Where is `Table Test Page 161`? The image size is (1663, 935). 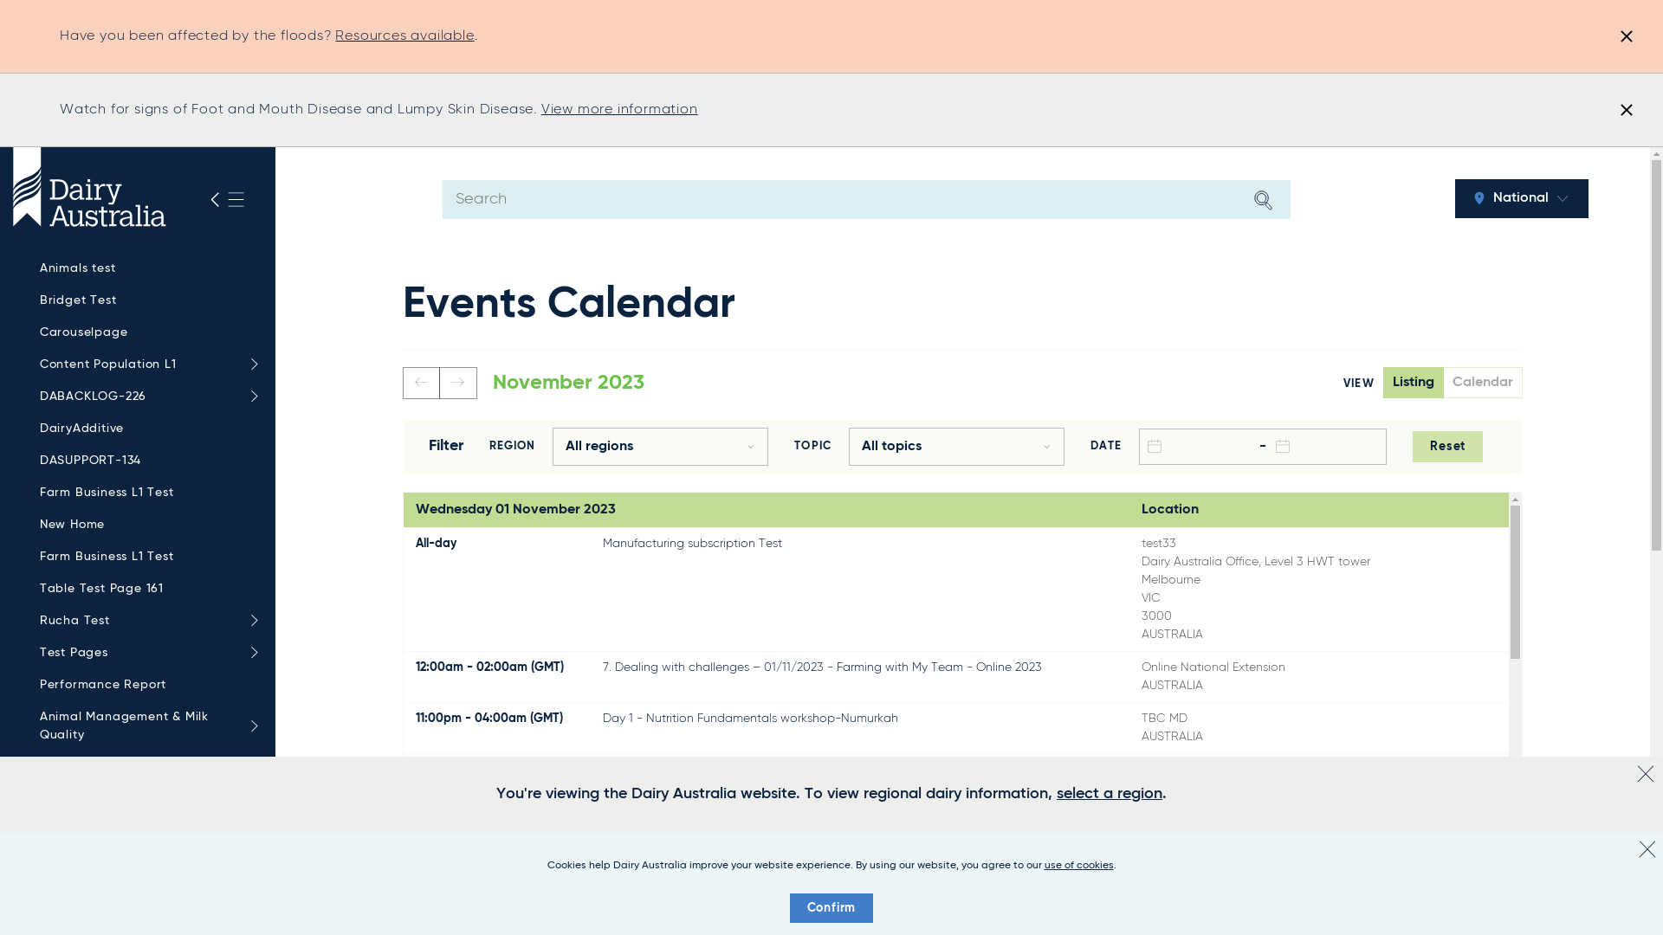 Table Test Page 161 is located at coordinates (145, 589).